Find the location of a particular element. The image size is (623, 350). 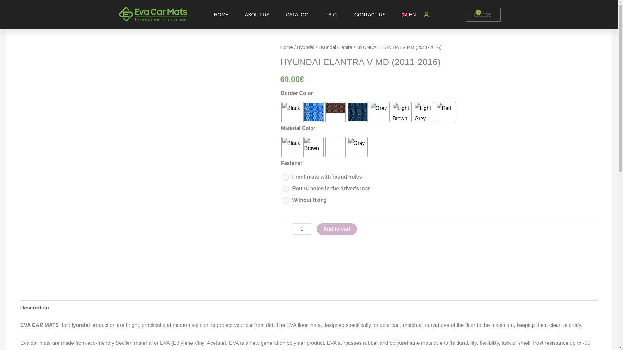

Hyundai Elantra is located at coordinates (336, 47).